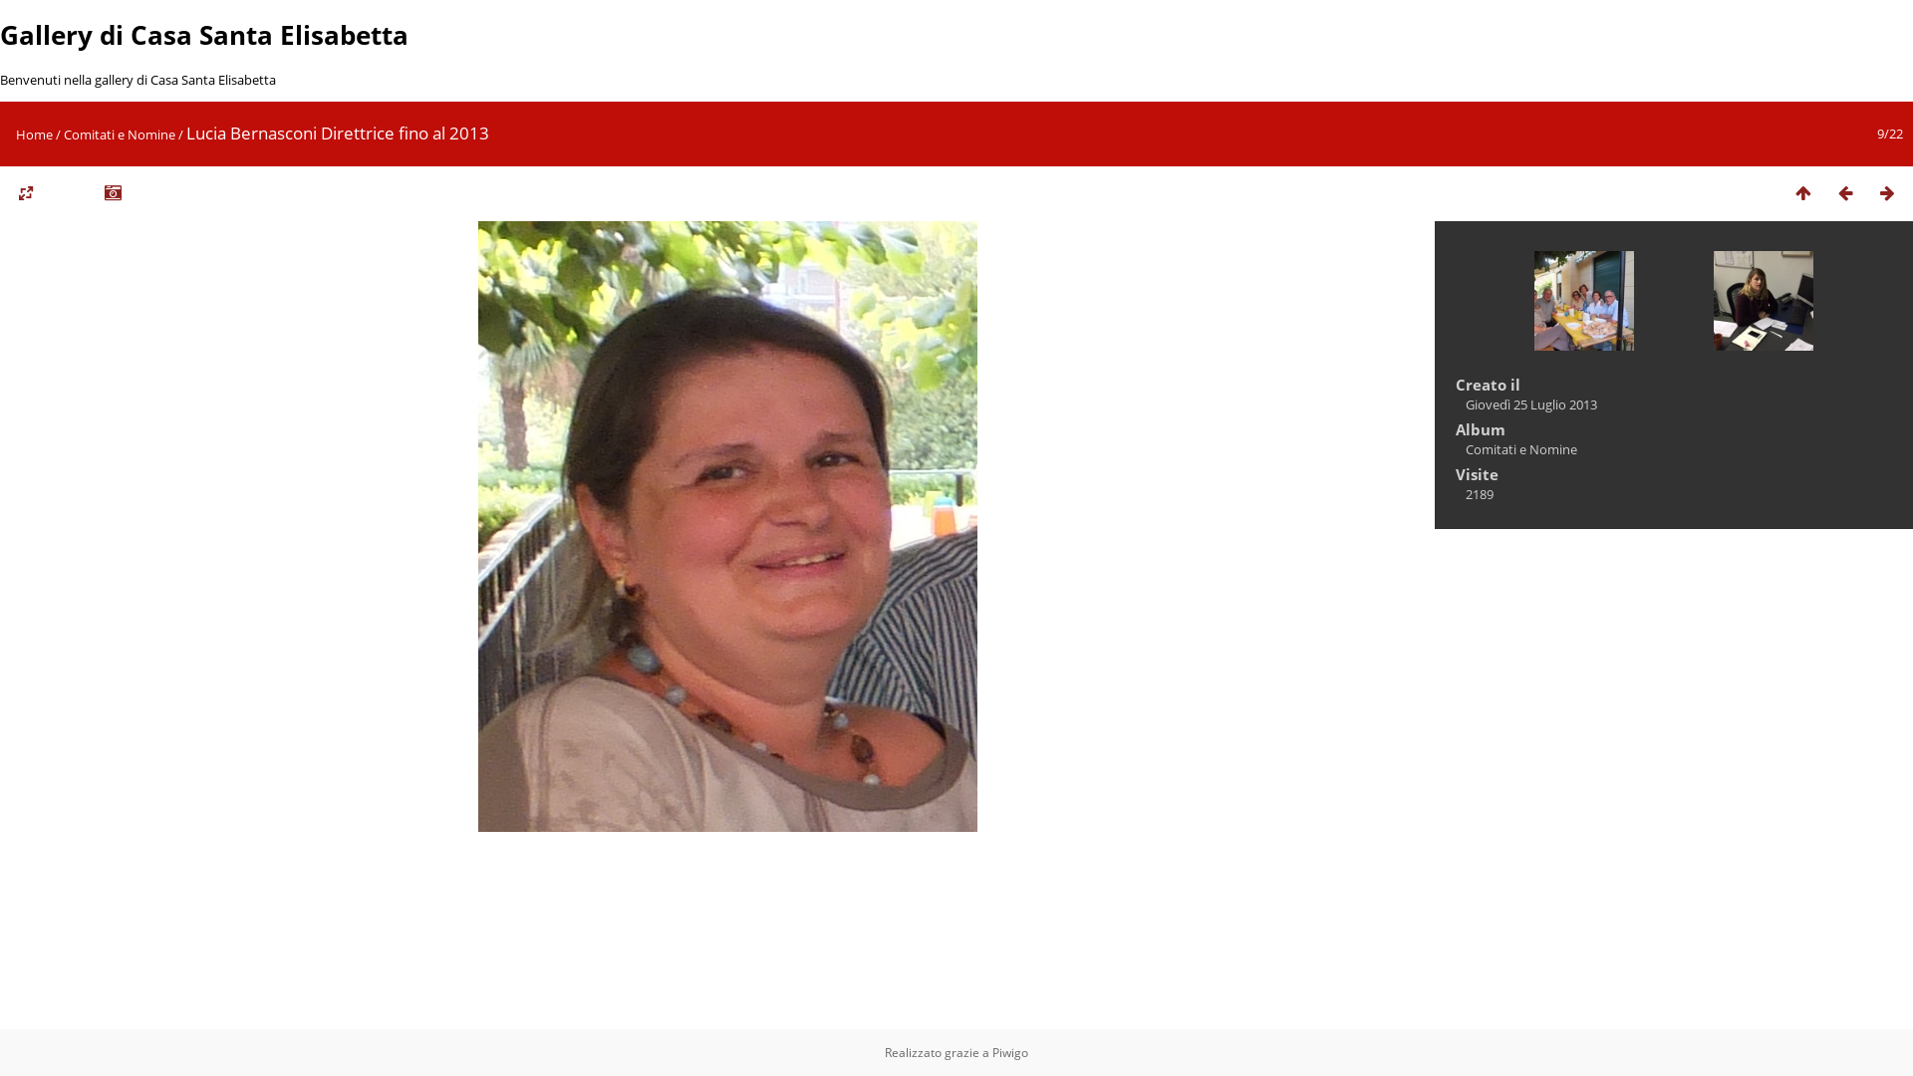  Describe the element at coordinates (71, 193) in the screenshot. I see `avviare proiezione di diapositive` at that location.